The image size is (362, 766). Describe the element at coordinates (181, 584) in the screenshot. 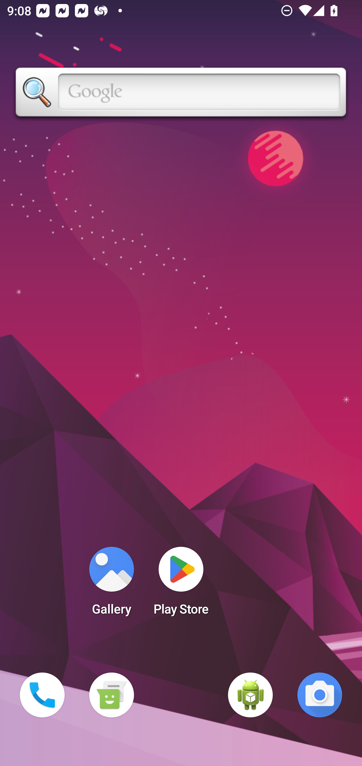

I see `Play Store` at that location.